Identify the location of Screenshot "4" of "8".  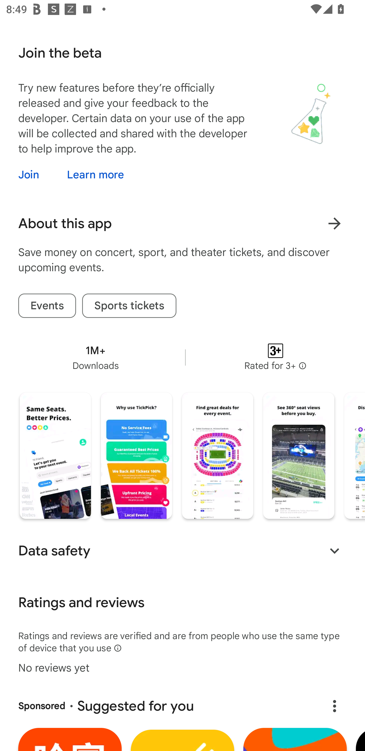
(299, 456).